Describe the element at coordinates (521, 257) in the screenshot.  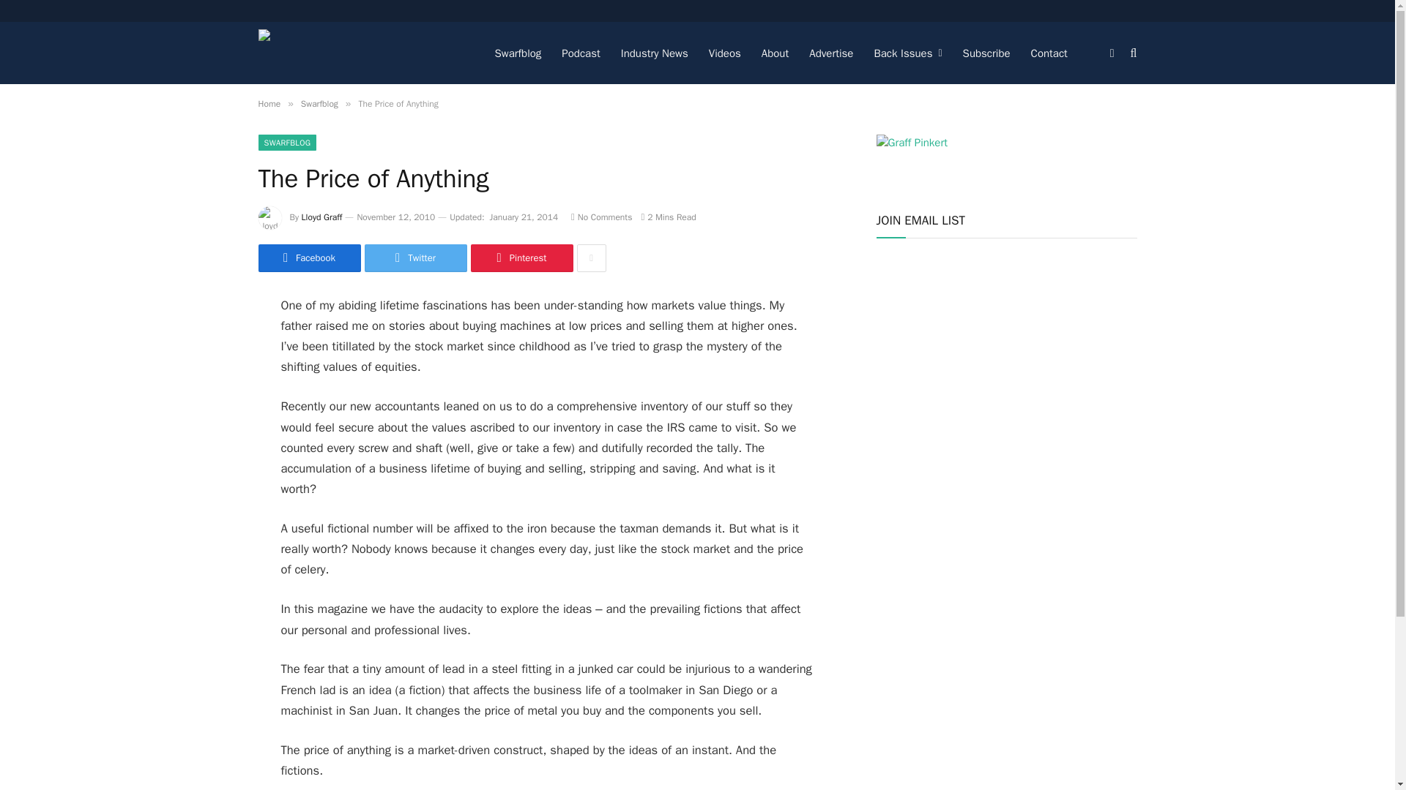
I see `Pinterest` at that location.